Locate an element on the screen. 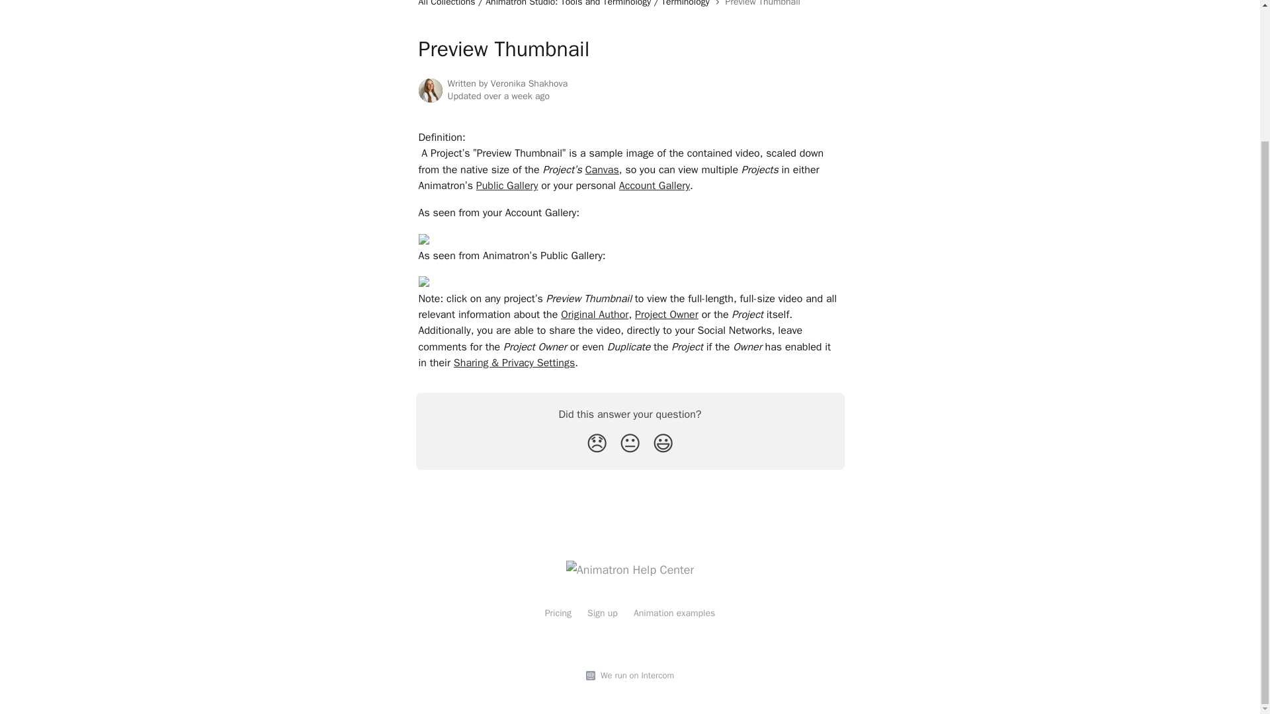  Sign up is located at coordinates (602, 614).